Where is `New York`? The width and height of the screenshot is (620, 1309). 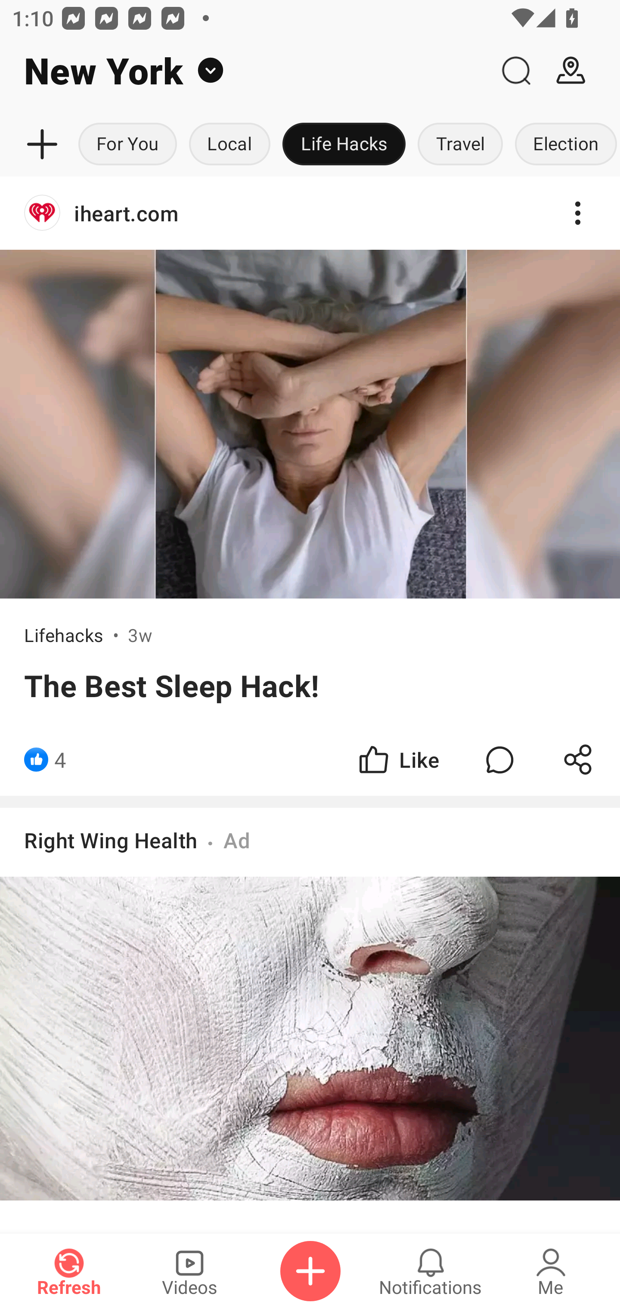
New York is located at coordinates (244, 71).